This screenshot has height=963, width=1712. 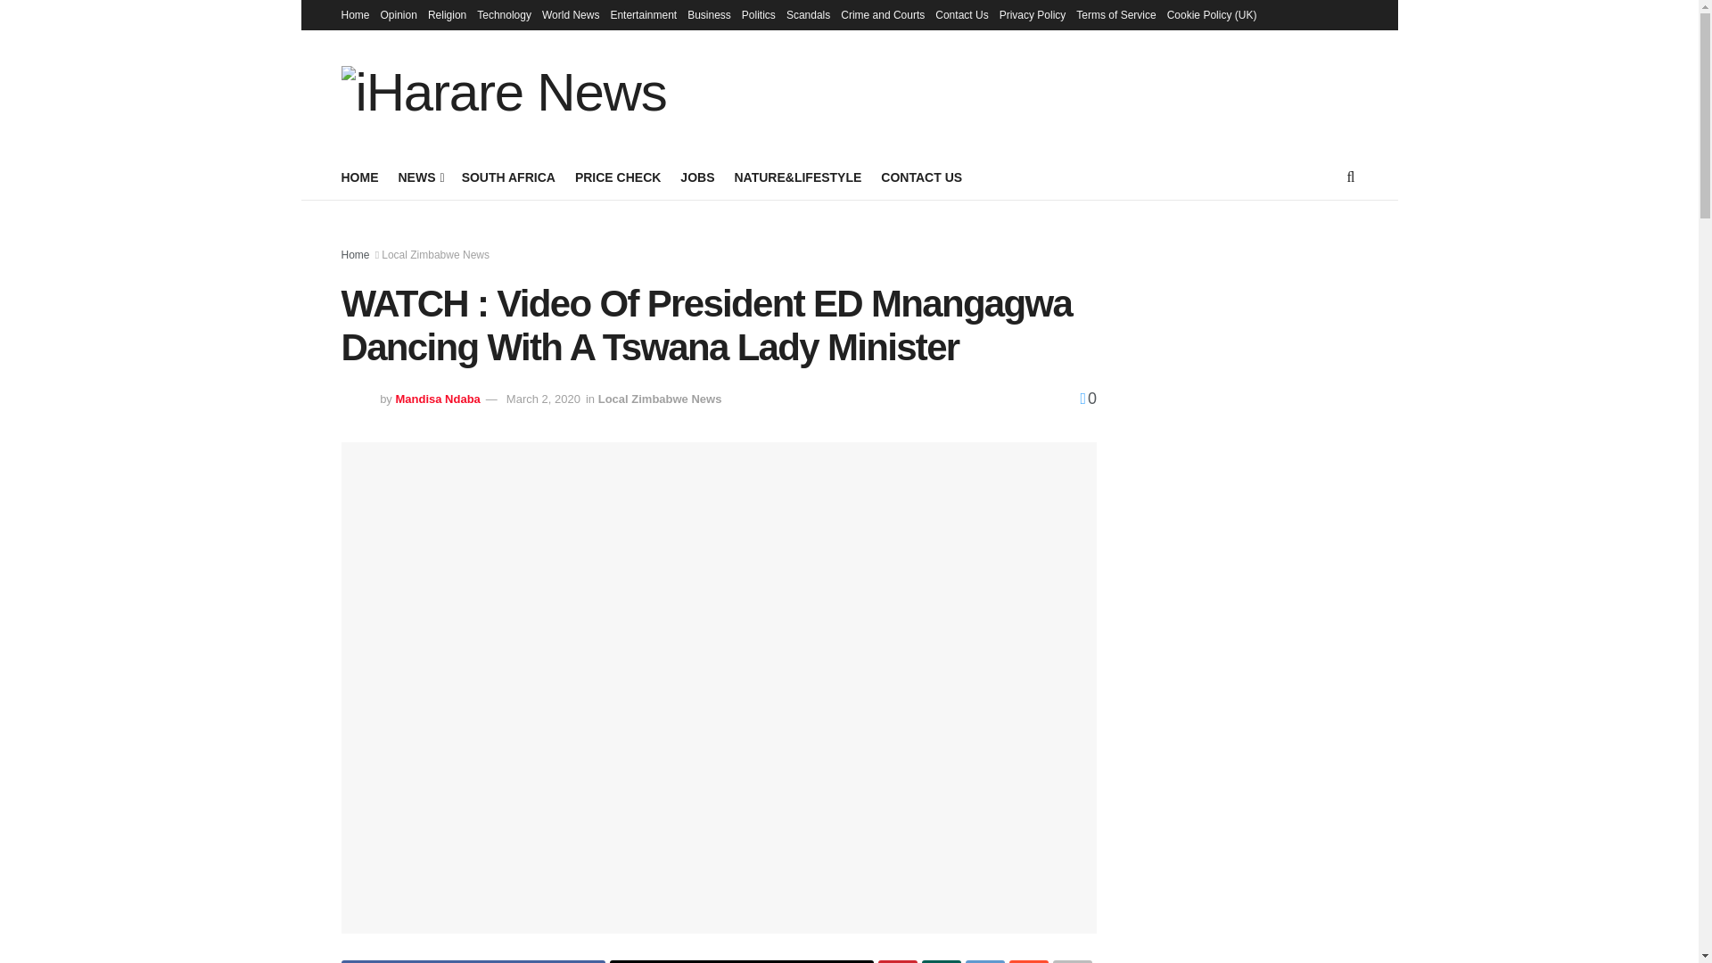 I want to click on Contact Us, so click(x=961, y=14).